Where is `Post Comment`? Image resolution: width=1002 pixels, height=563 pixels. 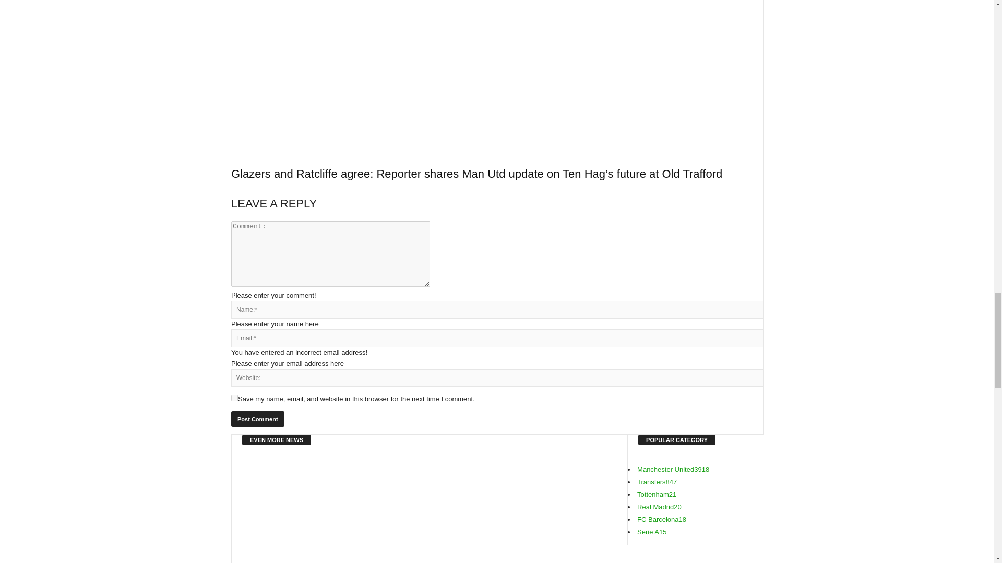
Post Comment is located at coordinates (258, 419).